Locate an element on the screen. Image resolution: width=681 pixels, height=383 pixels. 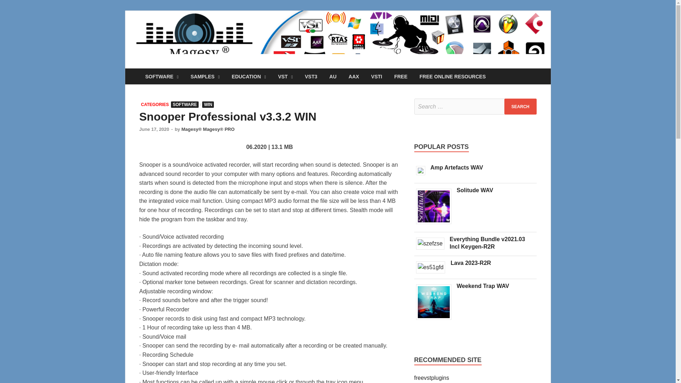
Amp Artefacts WAV is located at coordinates (423, 175).